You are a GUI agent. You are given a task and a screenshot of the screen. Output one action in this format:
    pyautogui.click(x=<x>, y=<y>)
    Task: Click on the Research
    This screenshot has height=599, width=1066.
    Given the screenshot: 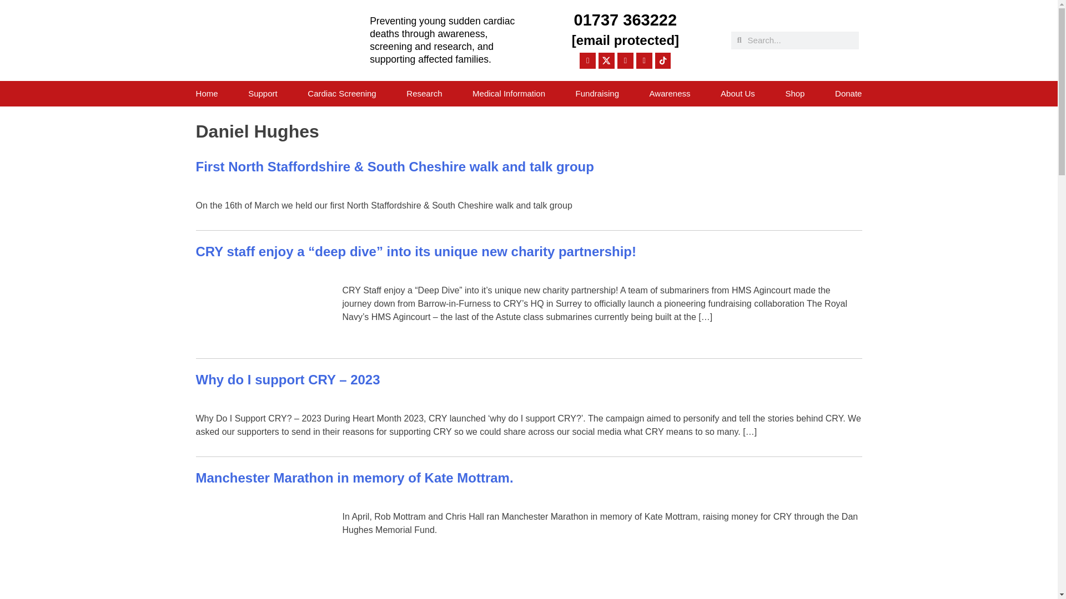 What is the action you would take?
    pyautogui.click(x=424, y=93)
    